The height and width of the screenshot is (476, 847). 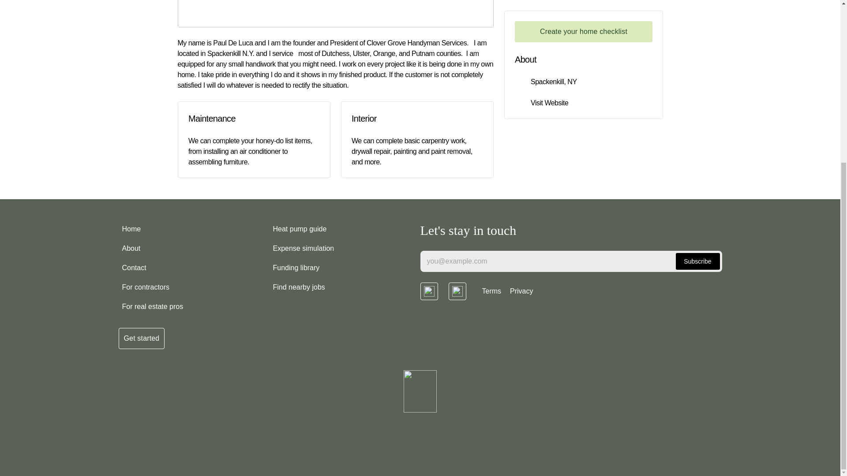 What do you see at coordinates (131, 229) in the screenshot?
I see `Home` at bounding box center [131, 229].